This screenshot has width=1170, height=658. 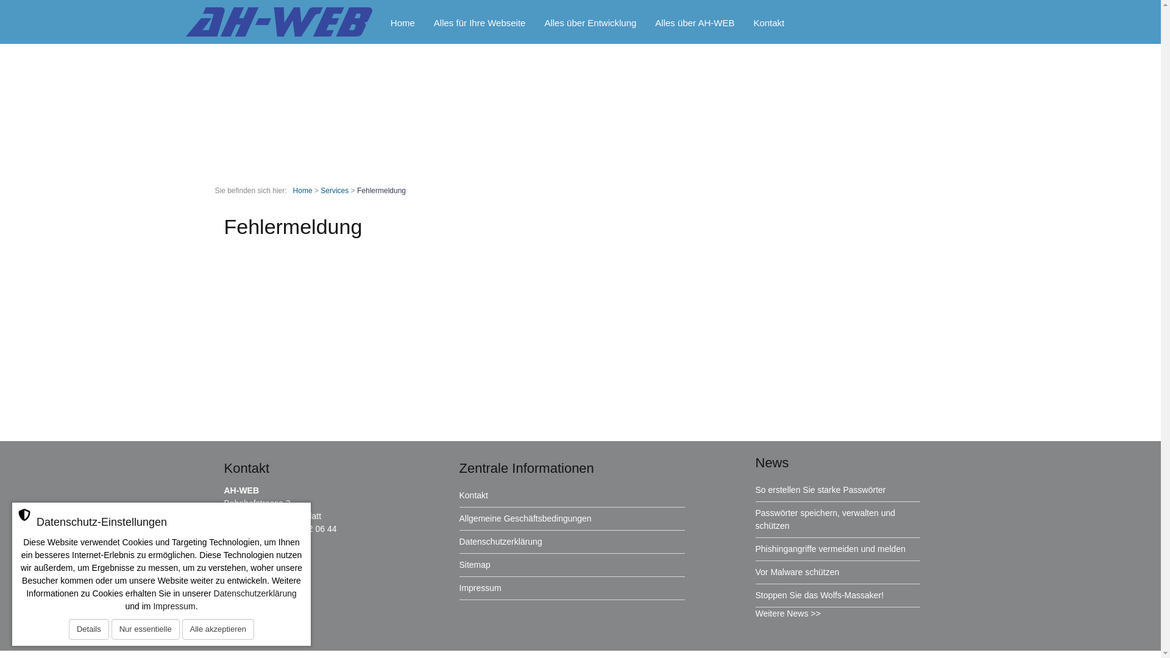 I want to click on Home, so click(x=303, y=191).